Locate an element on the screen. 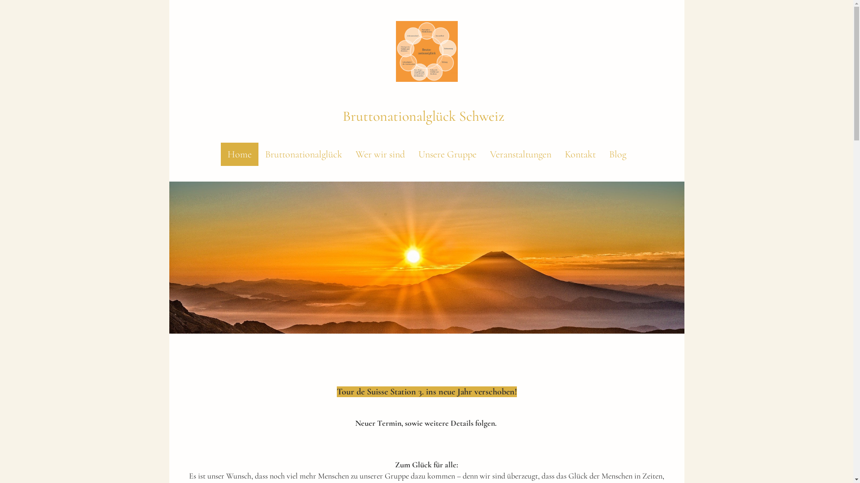 This screenshot has width=860, height=483. Home is located at coordinates (239, 154).